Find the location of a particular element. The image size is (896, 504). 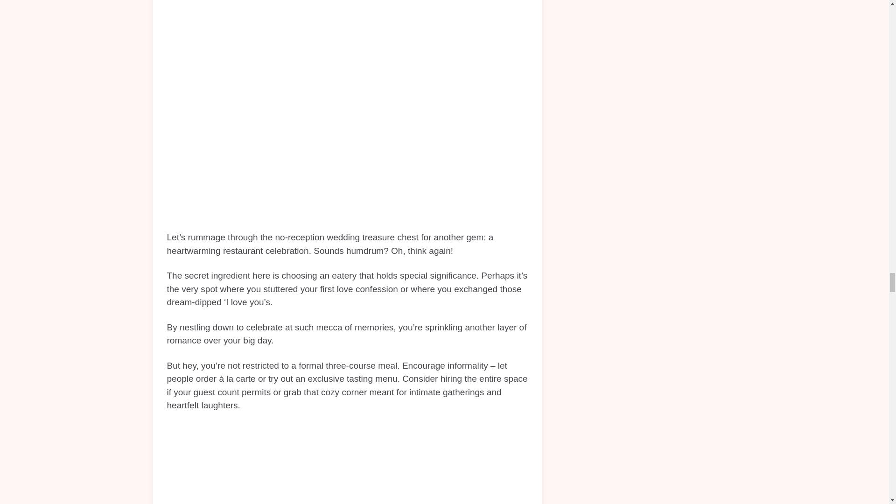

Romantic Restaurant Wedding in Brooklyn is located at coordinates (347, 464).